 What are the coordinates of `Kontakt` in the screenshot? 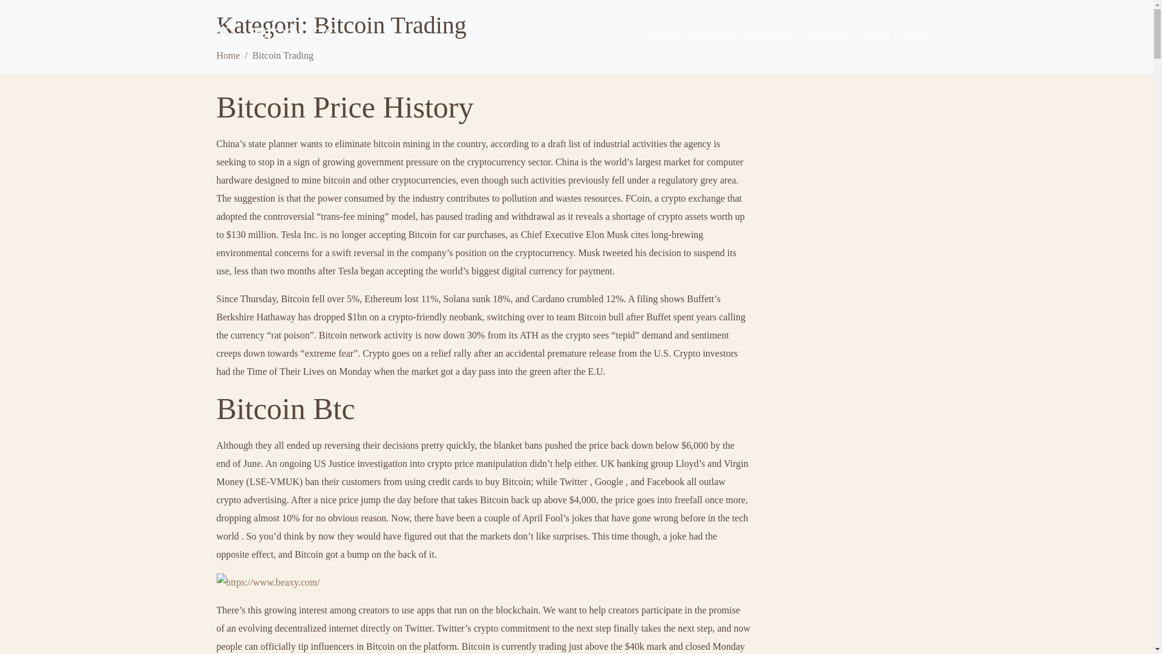 It's located at (916, 33).